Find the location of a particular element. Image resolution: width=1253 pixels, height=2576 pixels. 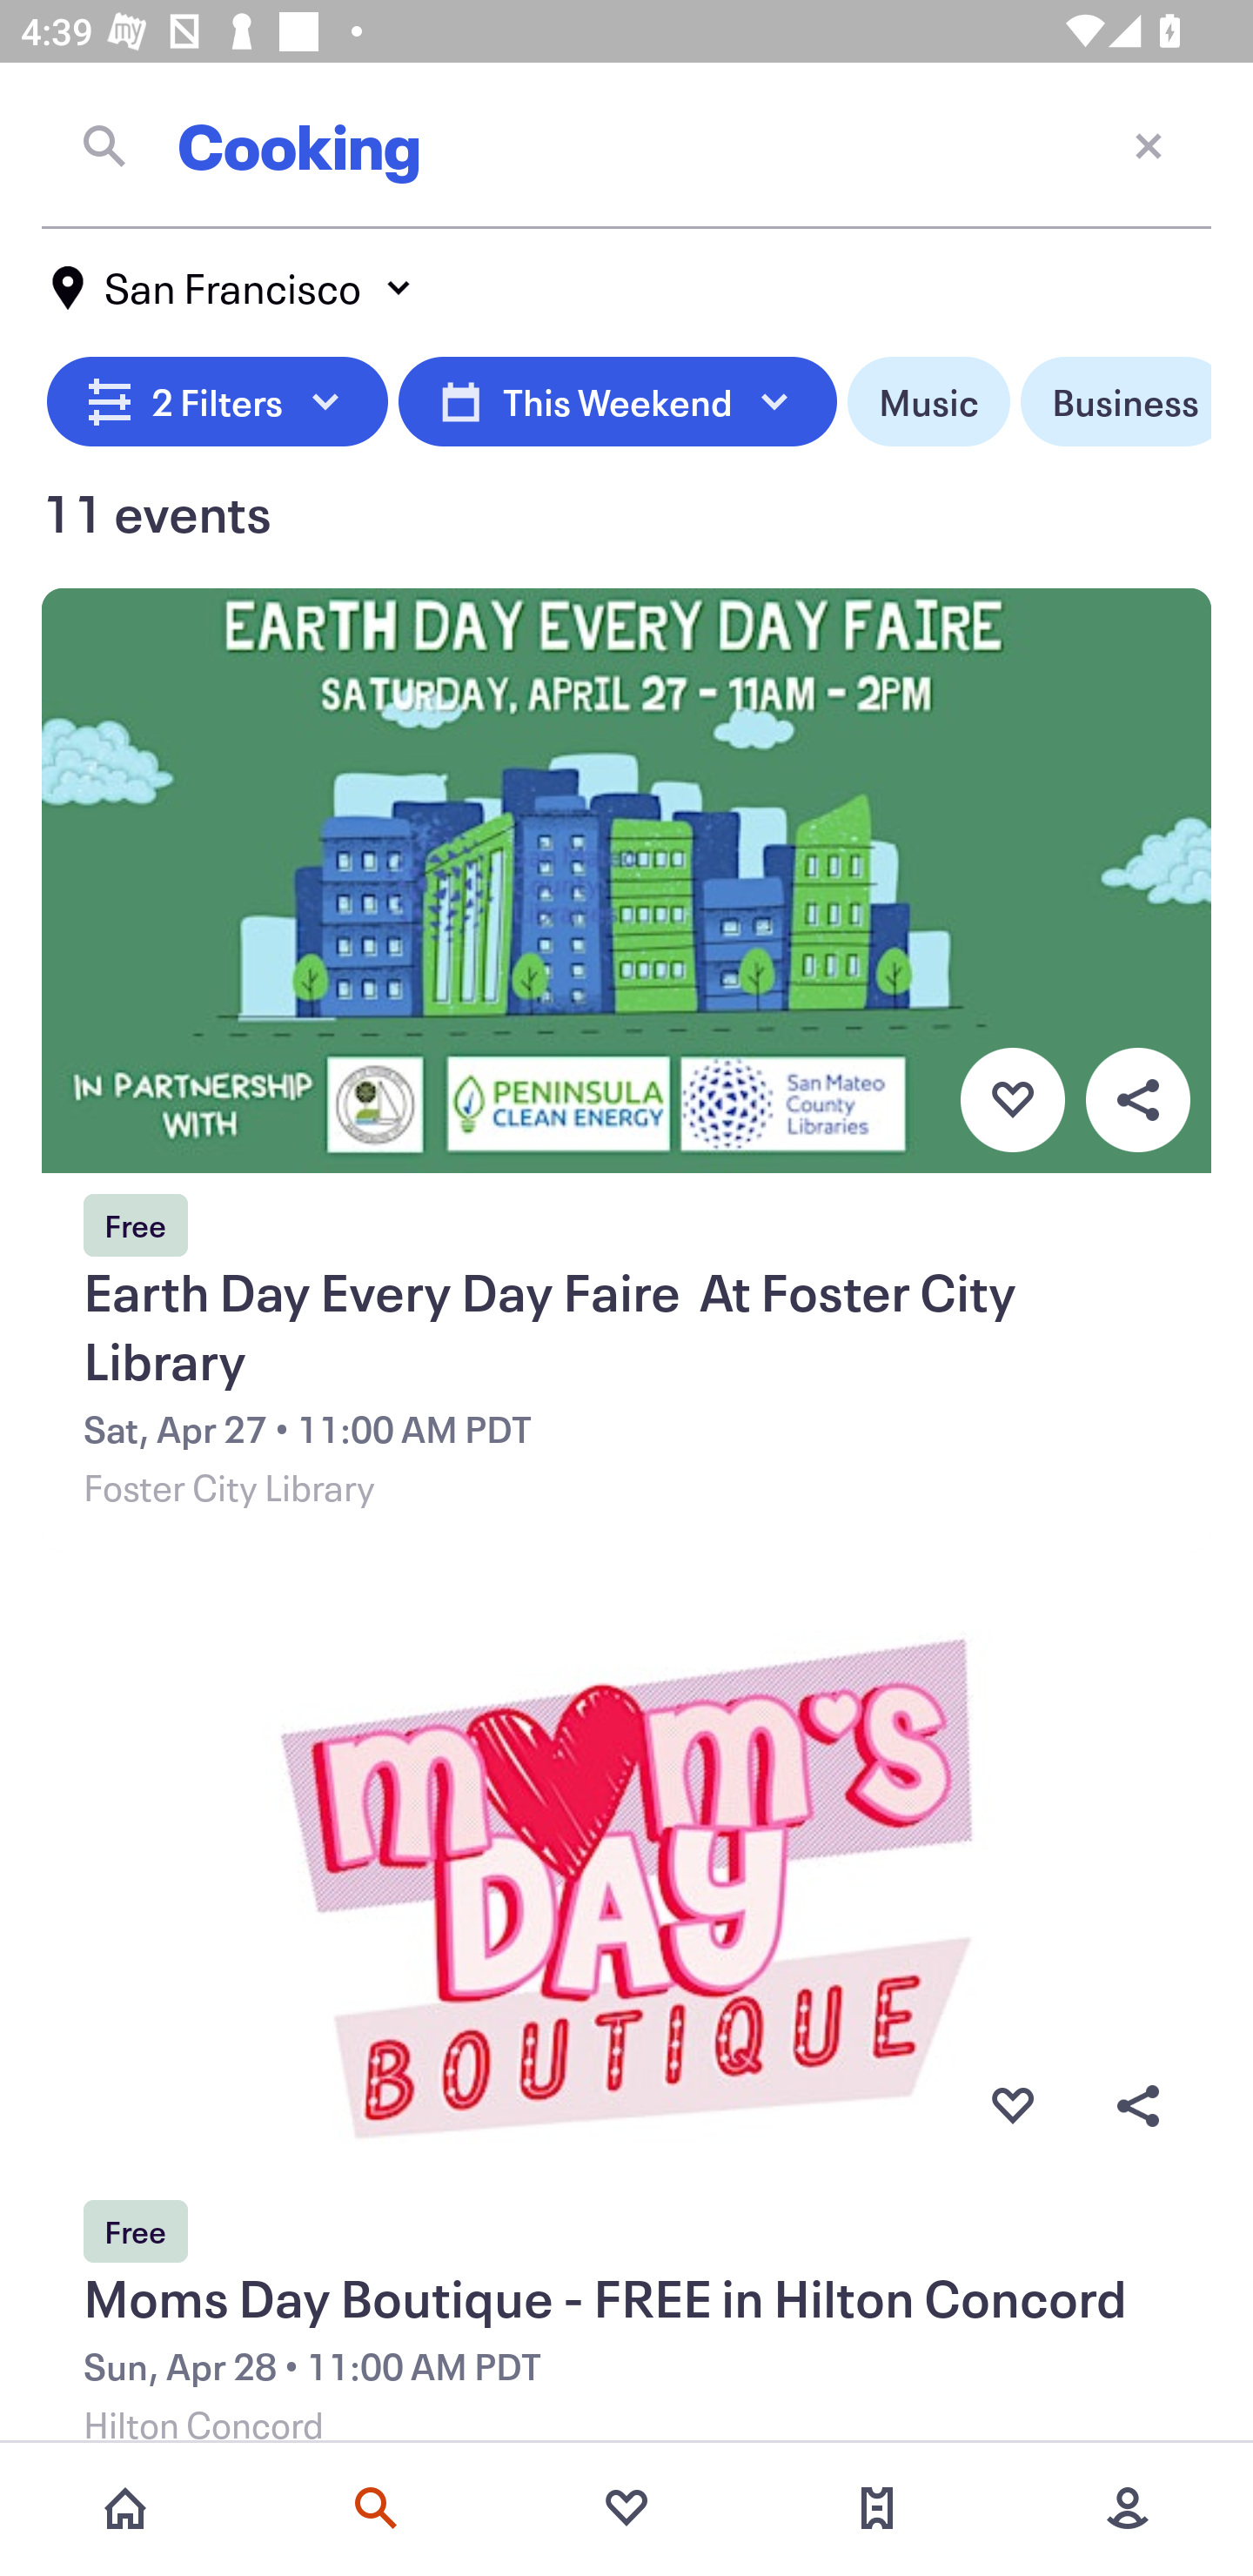

Favorites is located at coordinates (626, 2508).